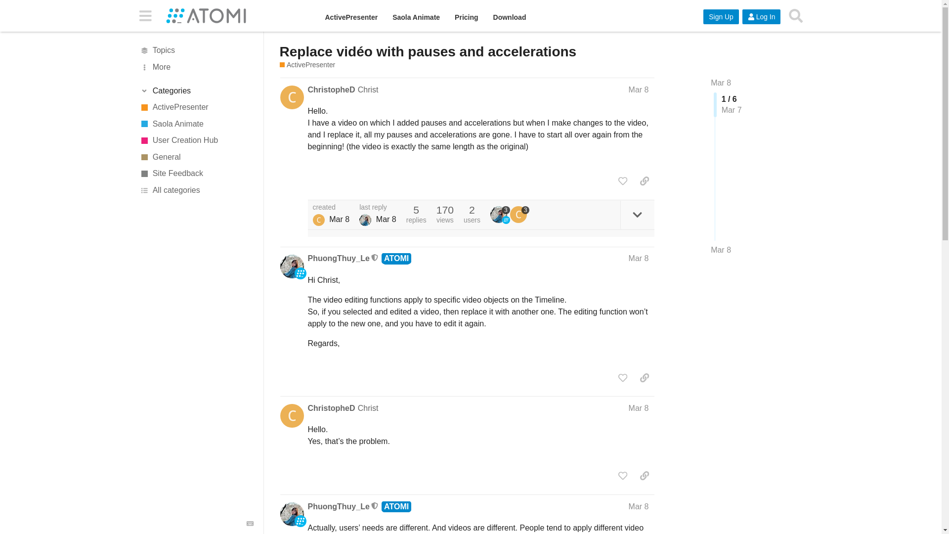 The image size is (949, 534). What do you see at coordinates (721, 83) in the screenshot?
I see `Mar 8` at bounding box center [721, 83].